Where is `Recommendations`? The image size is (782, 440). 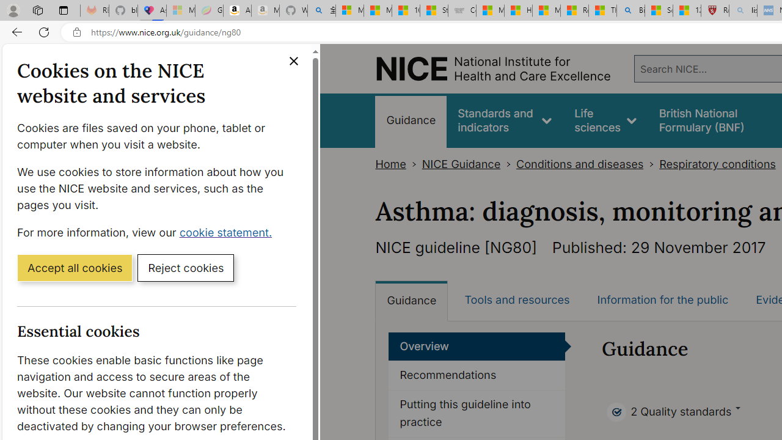
Recommendations is located at coordinates (477, 376).